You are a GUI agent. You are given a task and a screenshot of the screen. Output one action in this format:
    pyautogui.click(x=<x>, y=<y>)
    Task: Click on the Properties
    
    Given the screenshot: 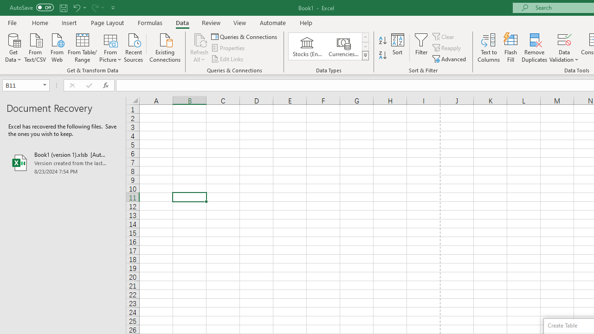 What is the action you would take?
    pyautogui.click(x=228, y=48)
    